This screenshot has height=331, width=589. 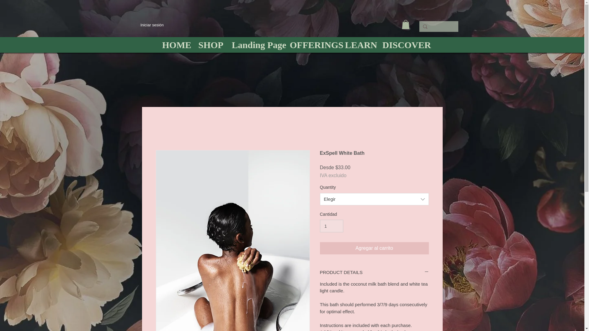 I want to click on PRODUCT DETAILS, so click(x=374, y=272).